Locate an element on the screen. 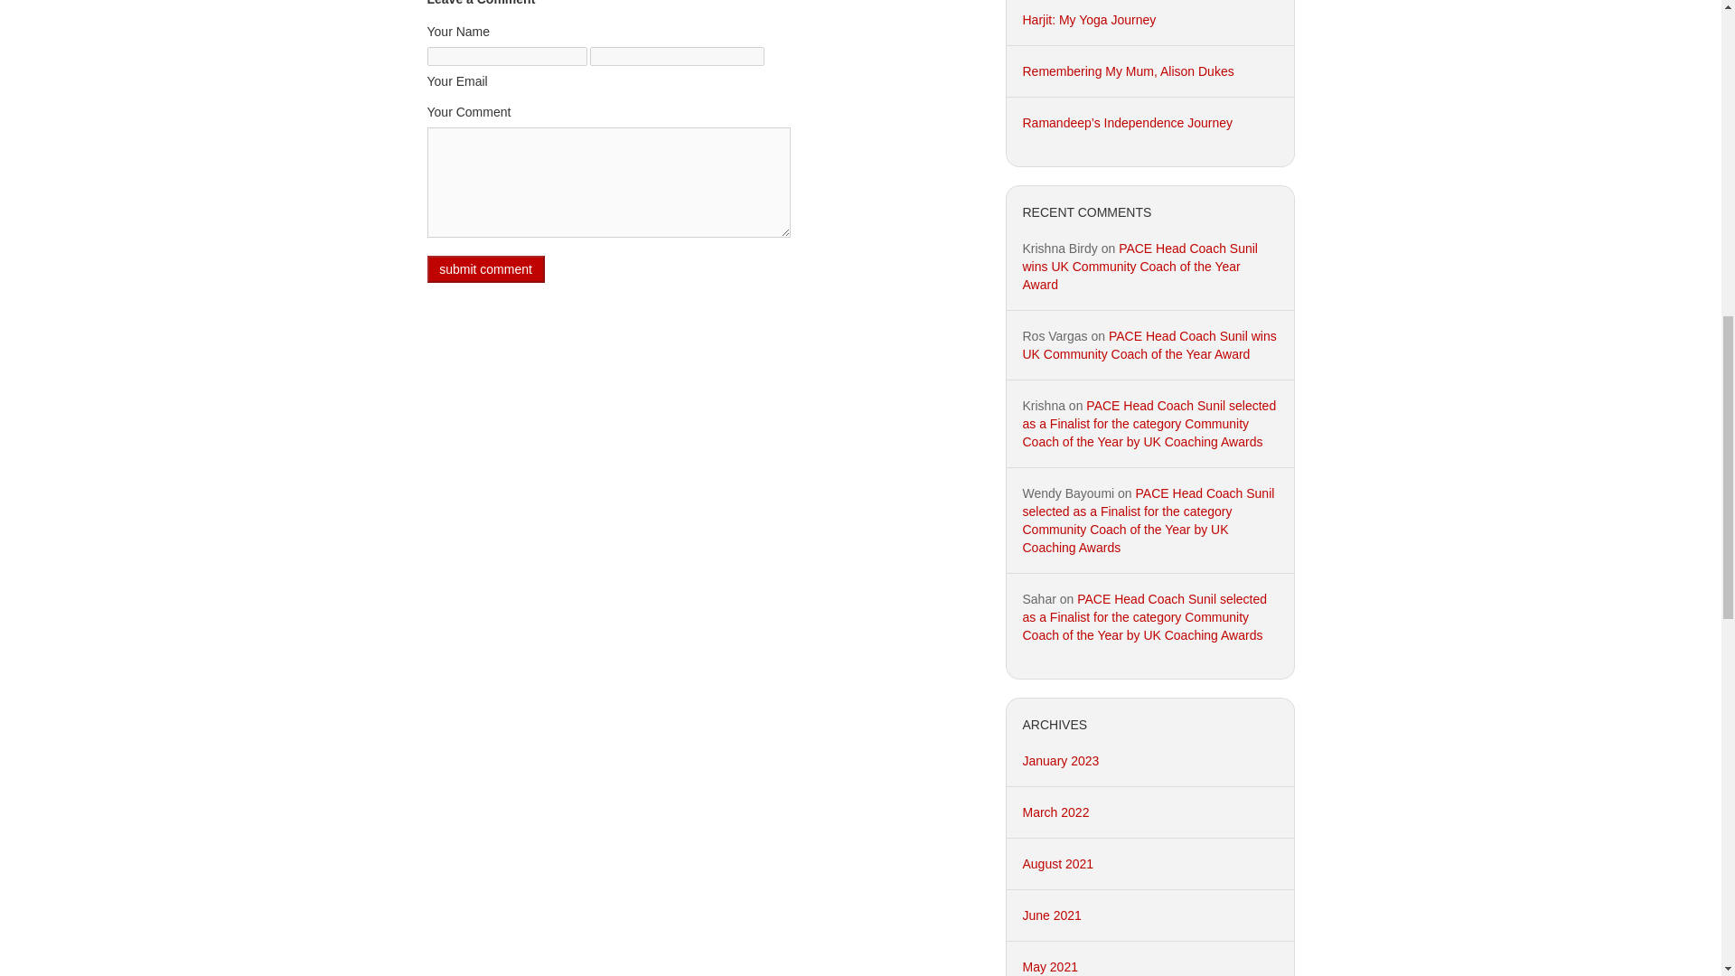  Harjit: My Yoga Journey is located at coordinates (1090, 20).